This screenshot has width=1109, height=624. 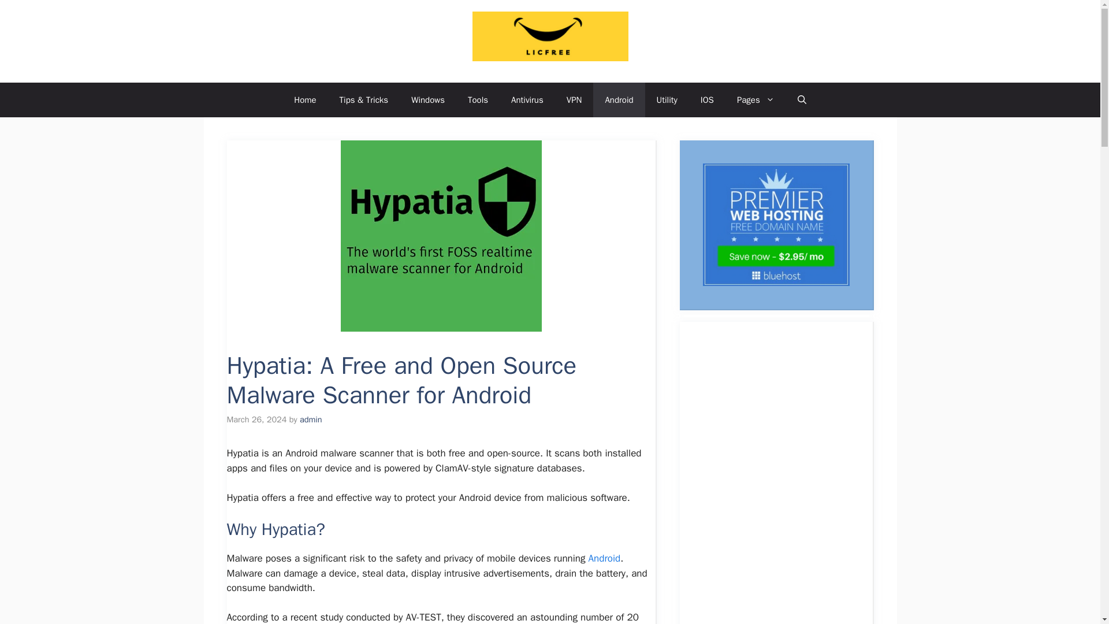 I want to click on admin, so click(x=311, y=419).